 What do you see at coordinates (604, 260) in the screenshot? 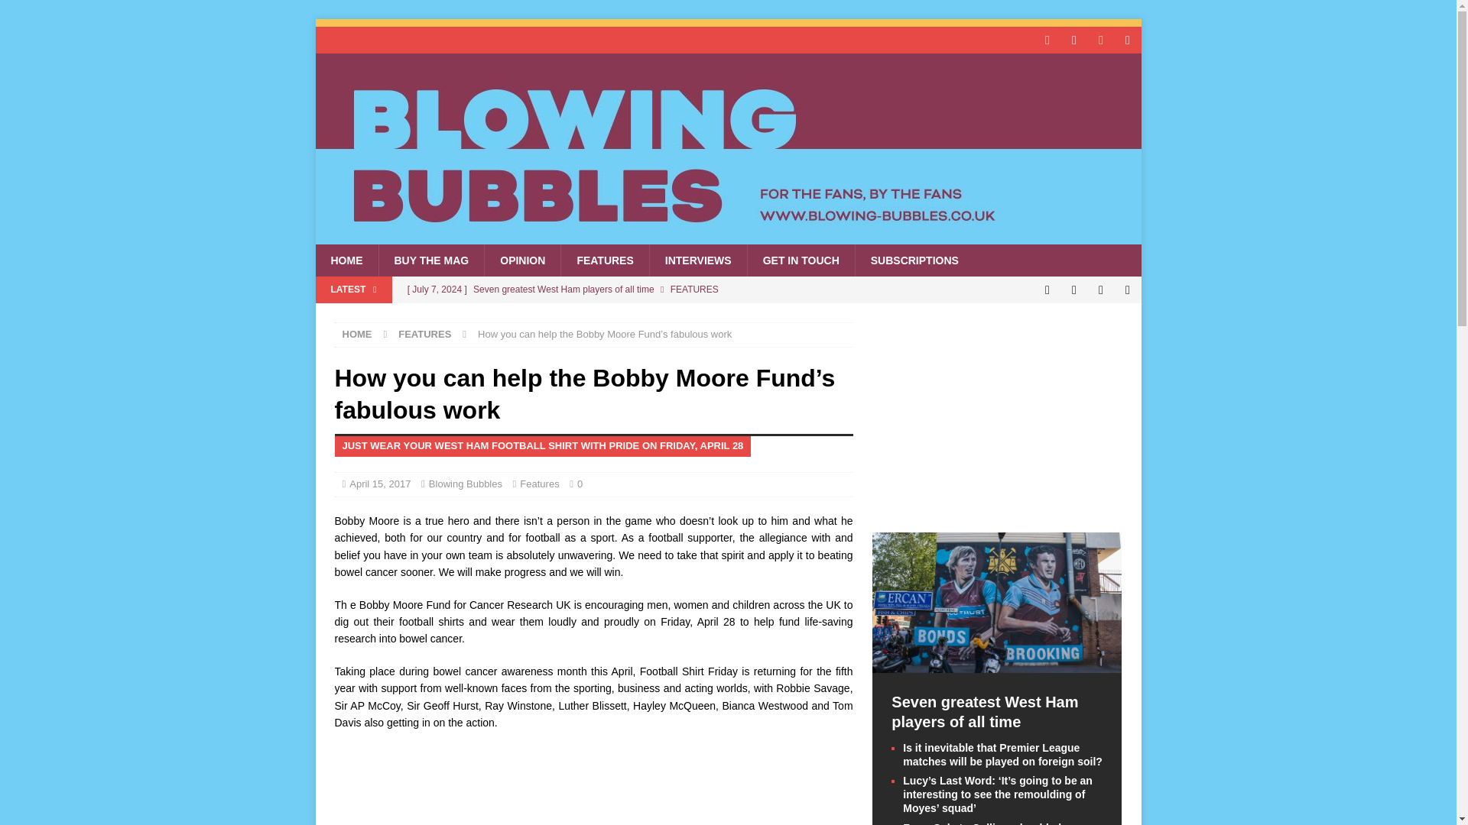
I see `FEATURES` at bounding box center [604, 260].